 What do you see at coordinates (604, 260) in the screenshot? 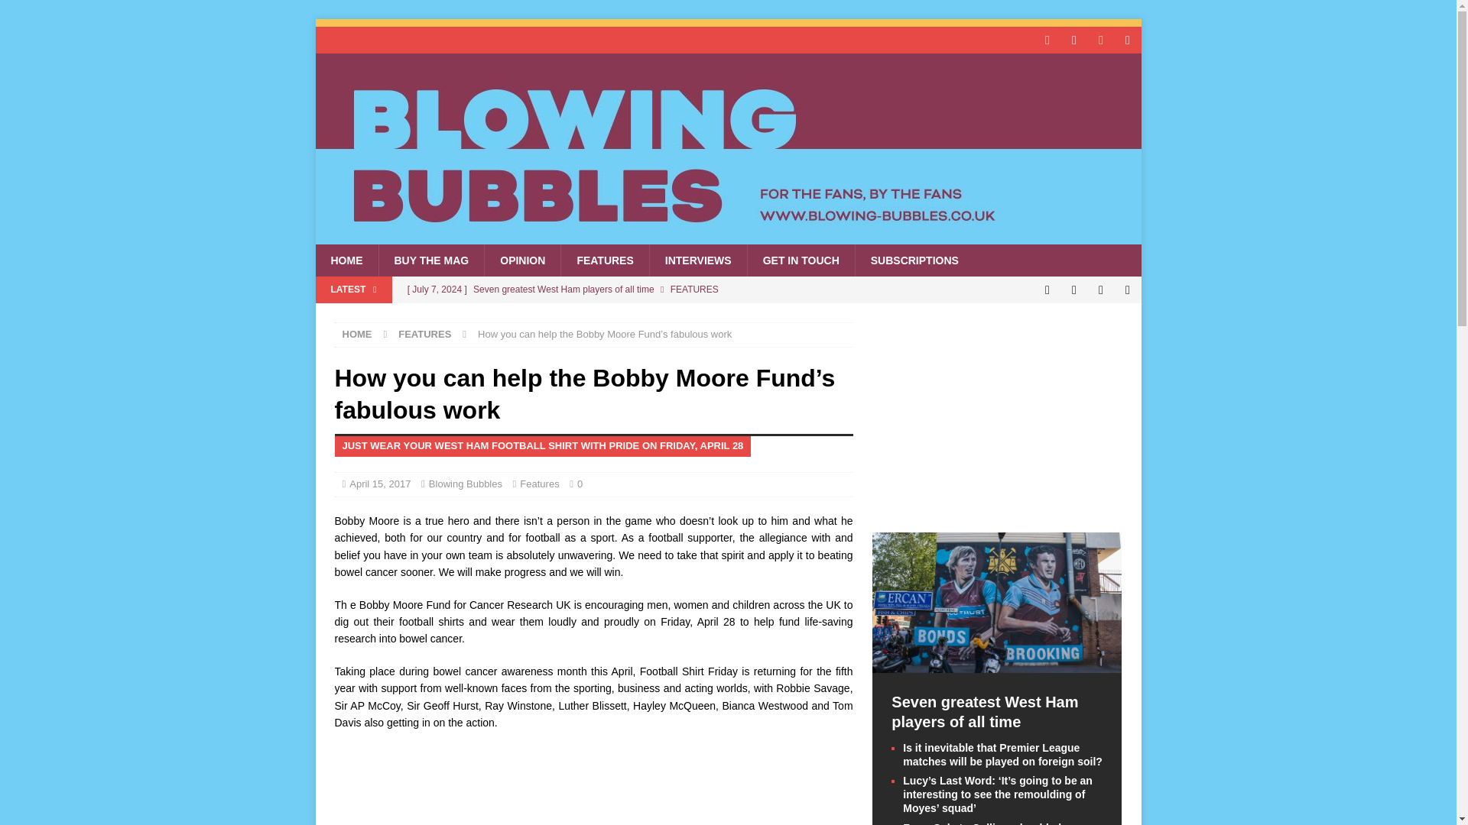
I see `FEATURES` at bounding box center [604, 260].